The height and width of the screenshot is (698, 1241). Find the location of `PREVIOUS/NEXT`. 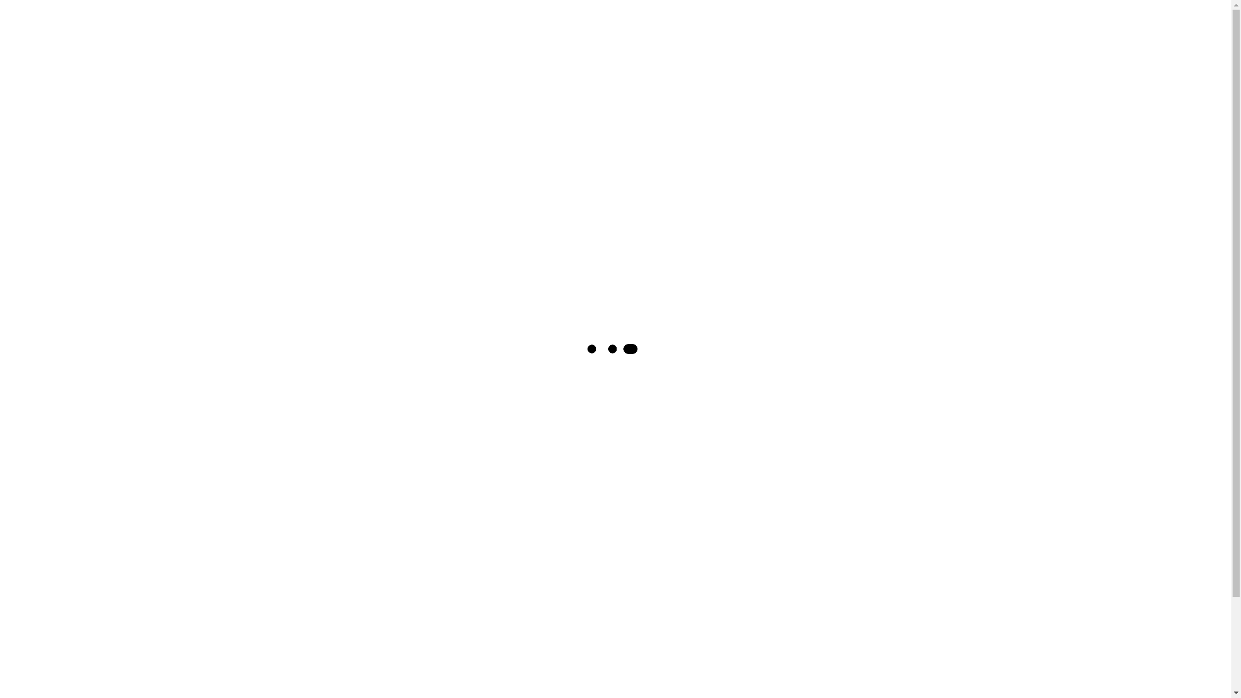

PREVIOUS/NEXT is located at coordinates (910, 158).